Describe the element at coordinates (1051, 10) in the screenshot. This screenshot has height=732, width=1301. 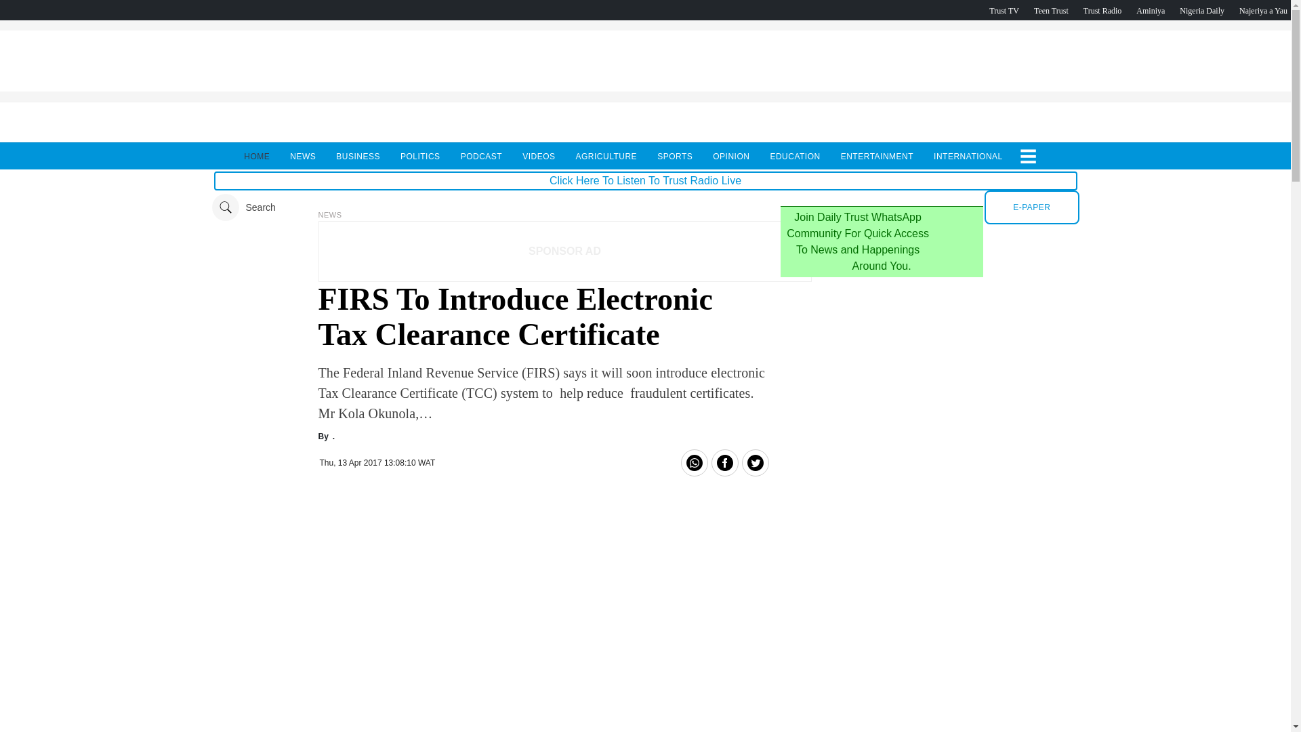
I see `Teen Trust` at that location.